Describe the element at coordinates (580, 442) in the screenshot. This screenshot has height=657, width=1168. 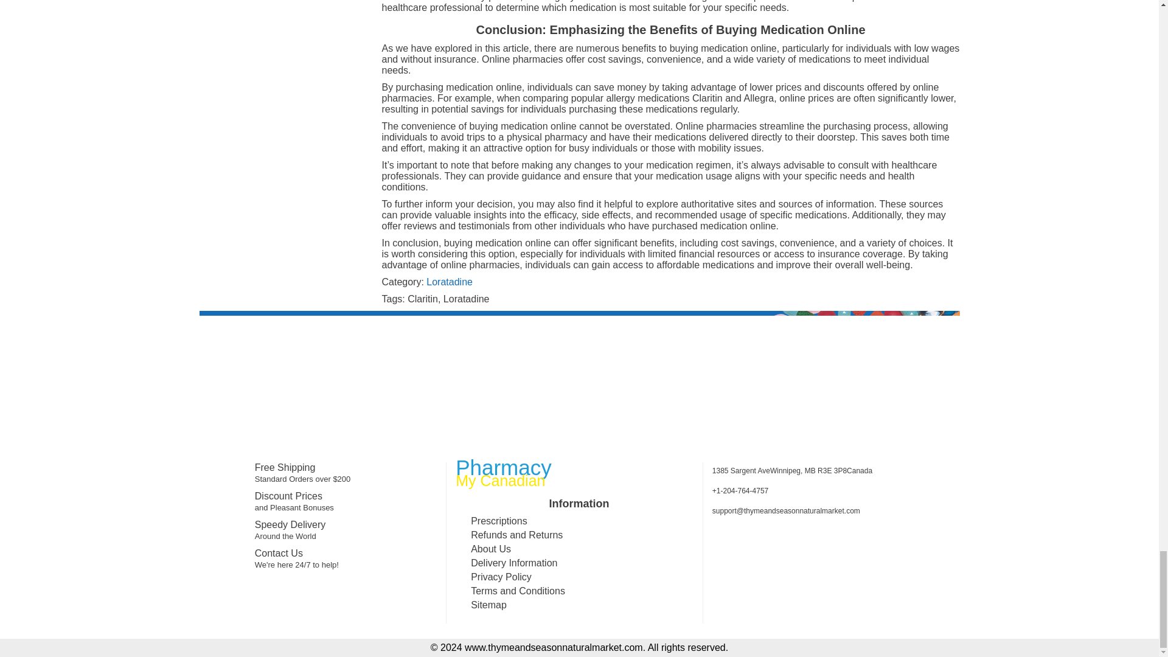
I see `Offers` at that location.